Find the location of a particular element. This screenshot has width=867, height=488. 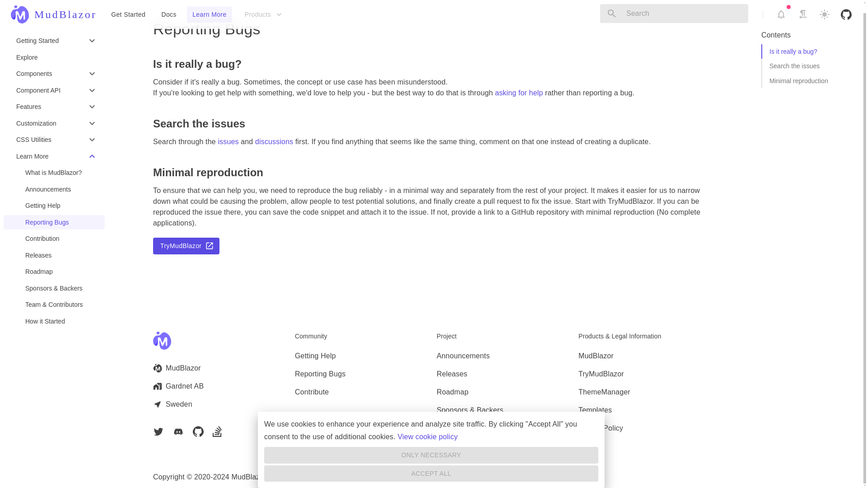

Explore is located at coordinates (54, 48).